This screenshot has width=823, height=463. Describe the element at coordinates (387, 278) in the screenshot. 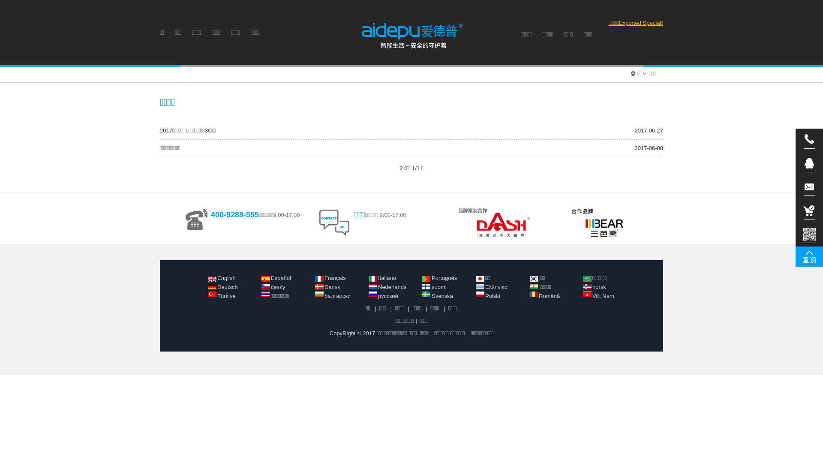

I see `Italiano` at that location.